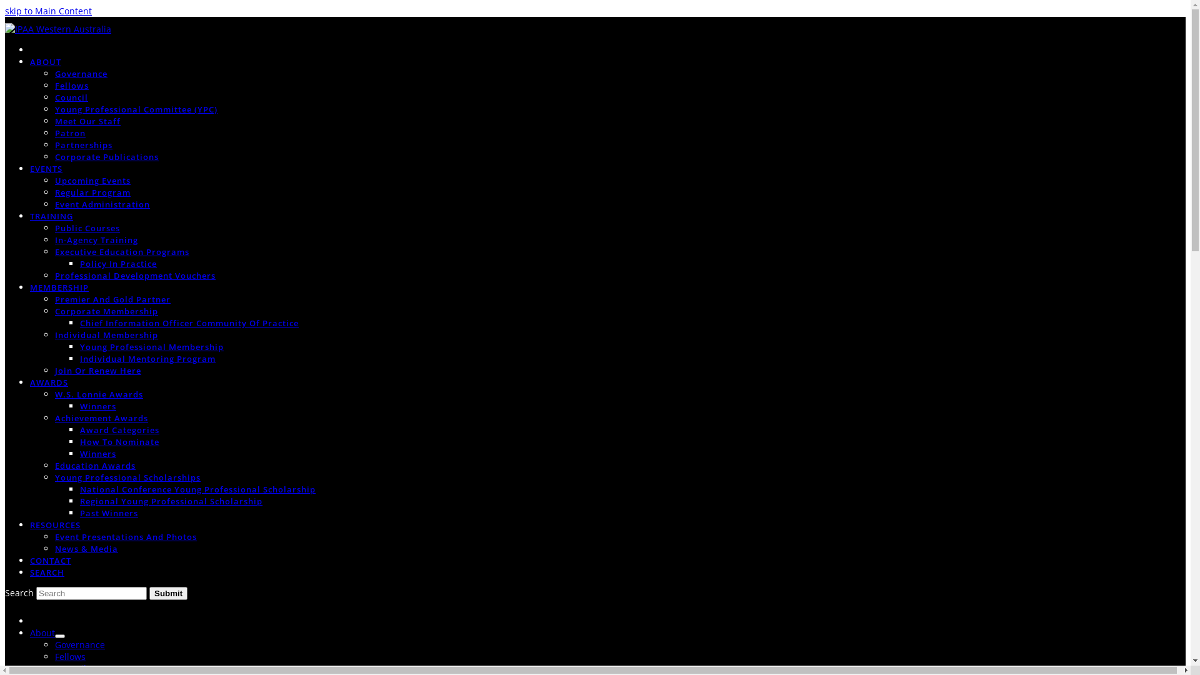 The image size is (1200, 675). I want to click on TRAINING, so click(51, 216).